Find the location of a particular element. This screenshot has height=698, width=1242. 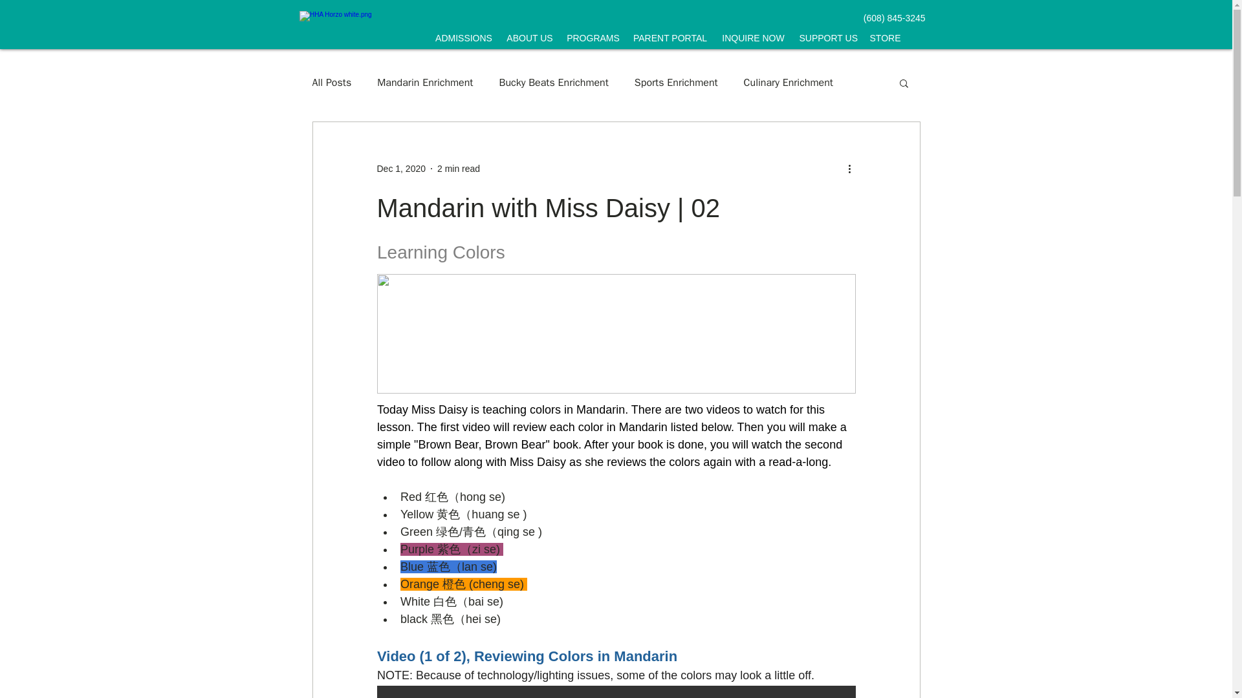

Mandarin Enrichment is located at coordinates (425, 83).